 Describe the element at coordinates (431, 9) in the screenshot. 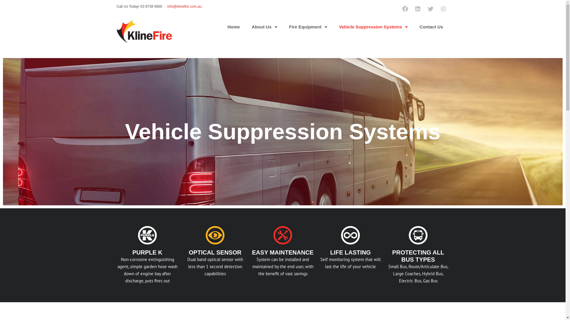

I see `Twitter` at that location.